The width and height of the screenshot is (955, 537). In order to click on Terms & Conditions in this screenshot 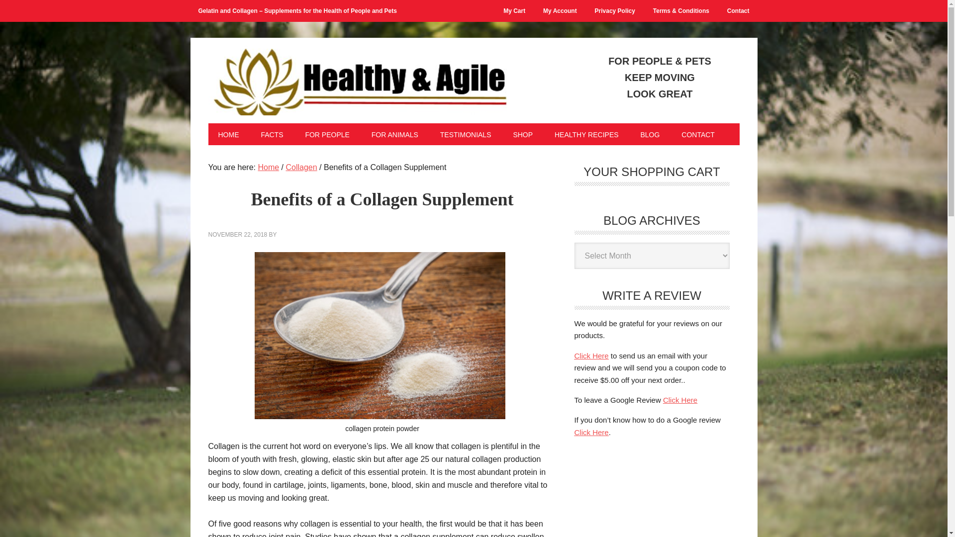, I will do `click(681, 11)`.